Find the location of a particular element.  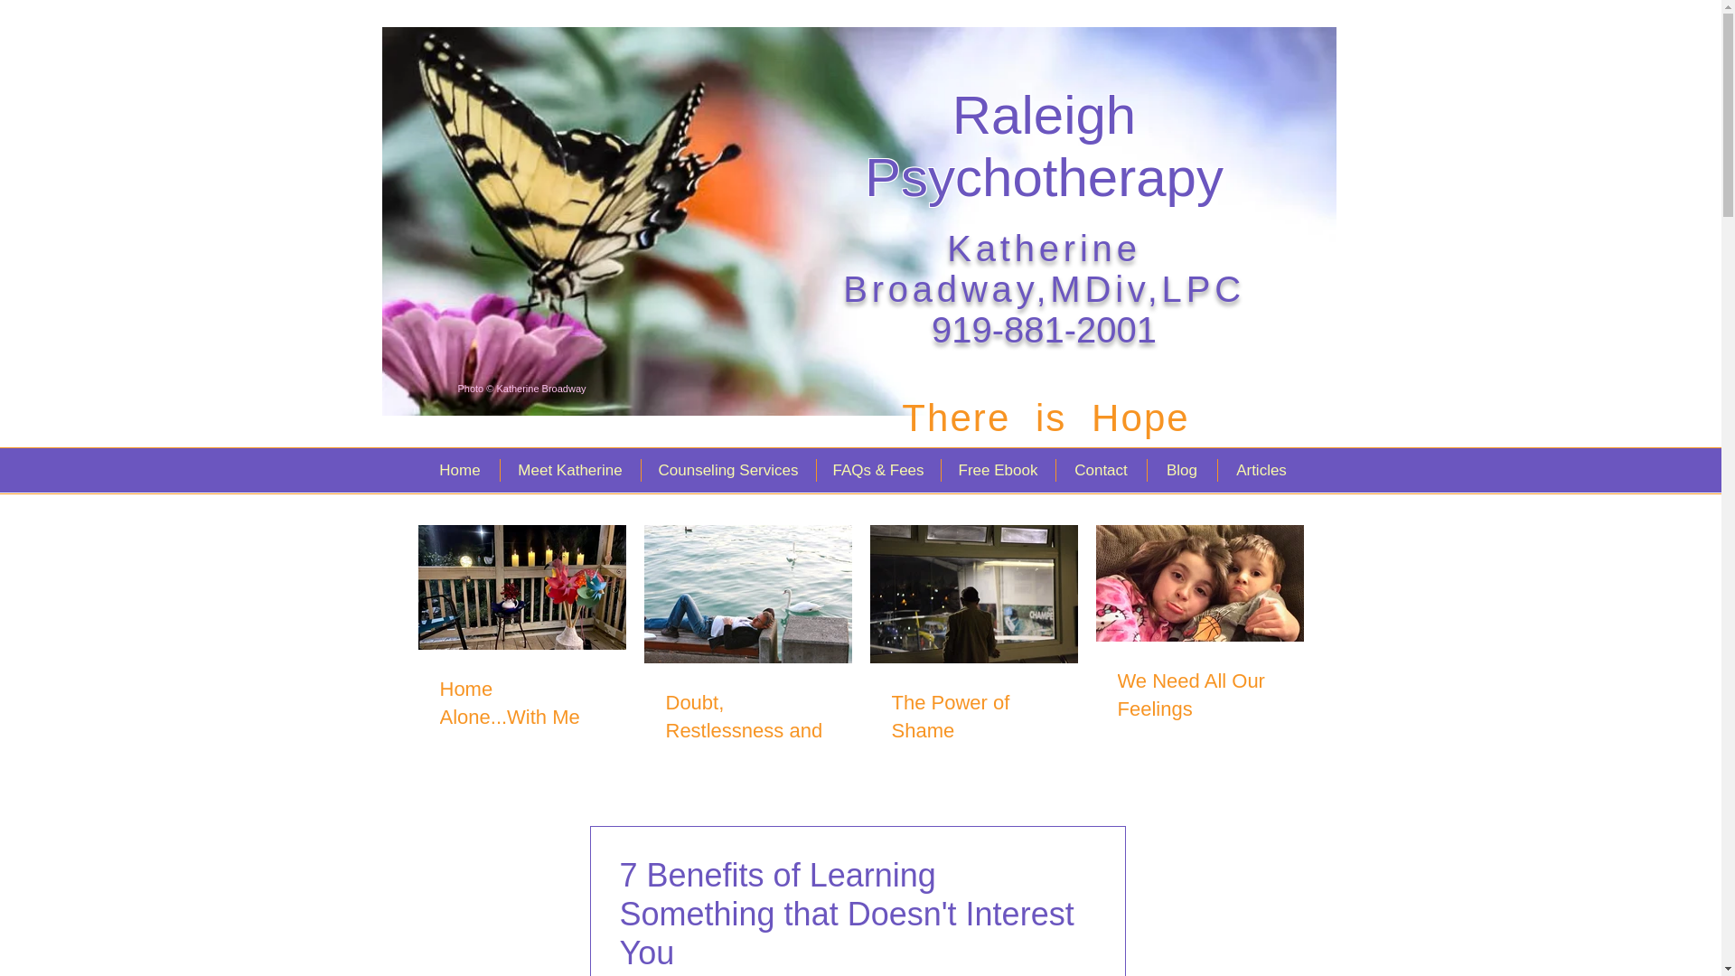

Counseling Services is located at coordinates (727, 470).